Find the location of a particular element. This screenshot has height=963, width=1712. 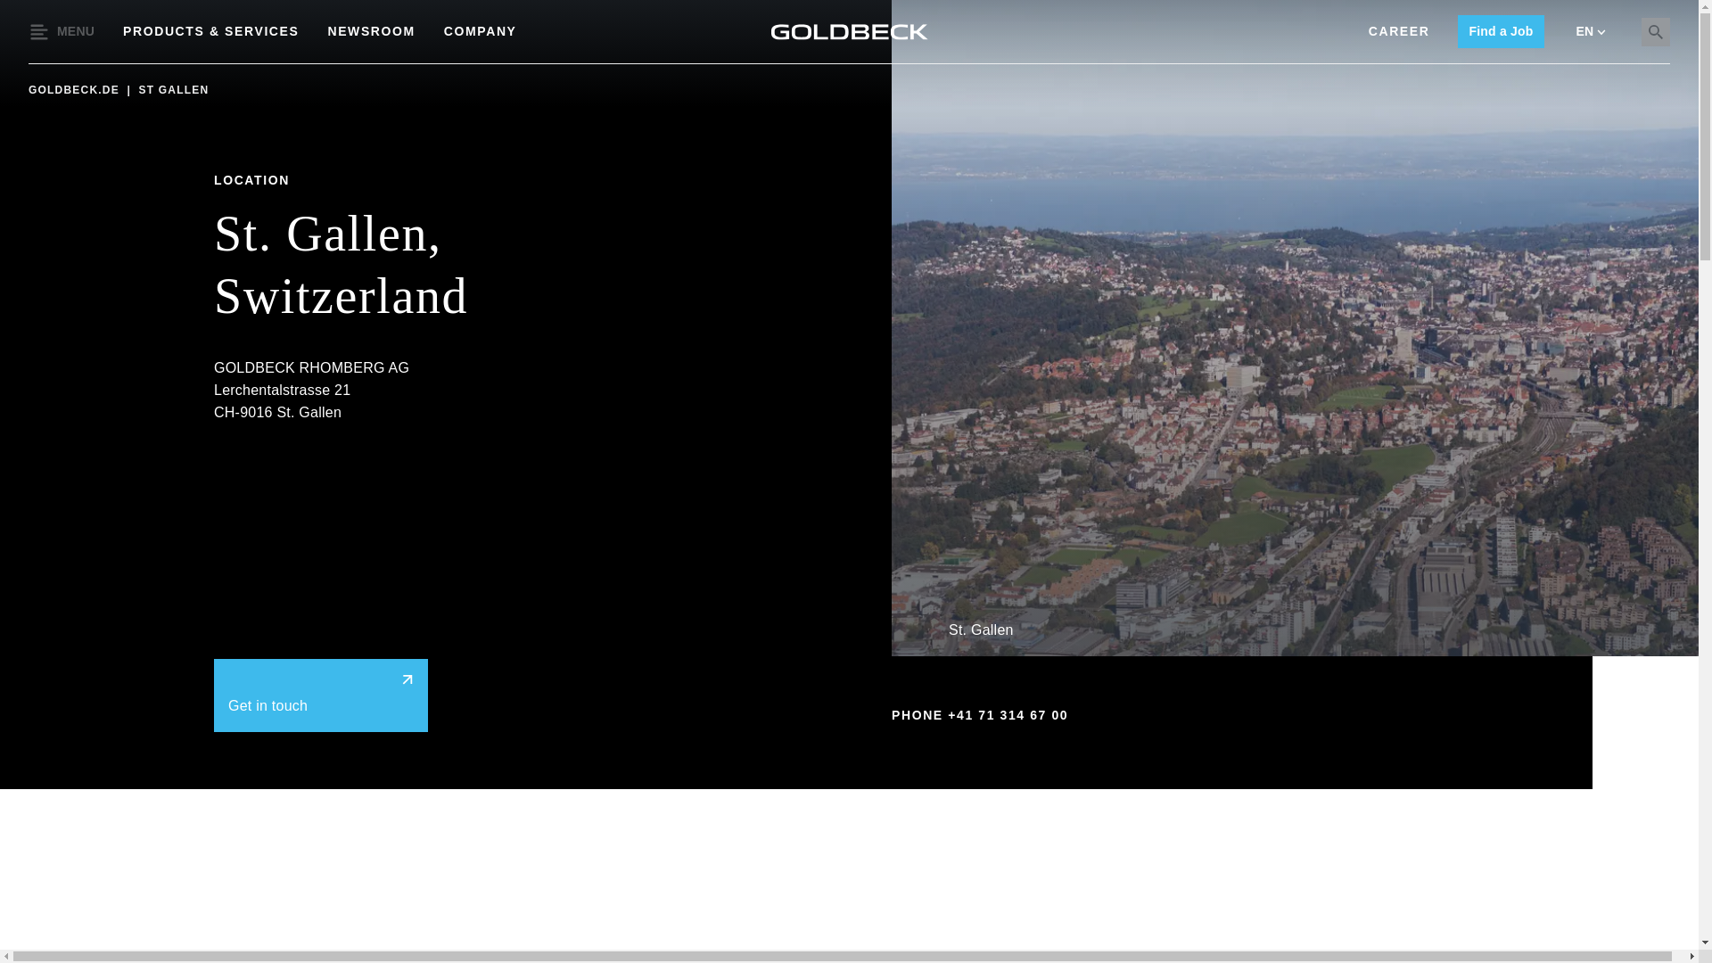

GOLDBECK.DE is located at coordinates (76, 89).